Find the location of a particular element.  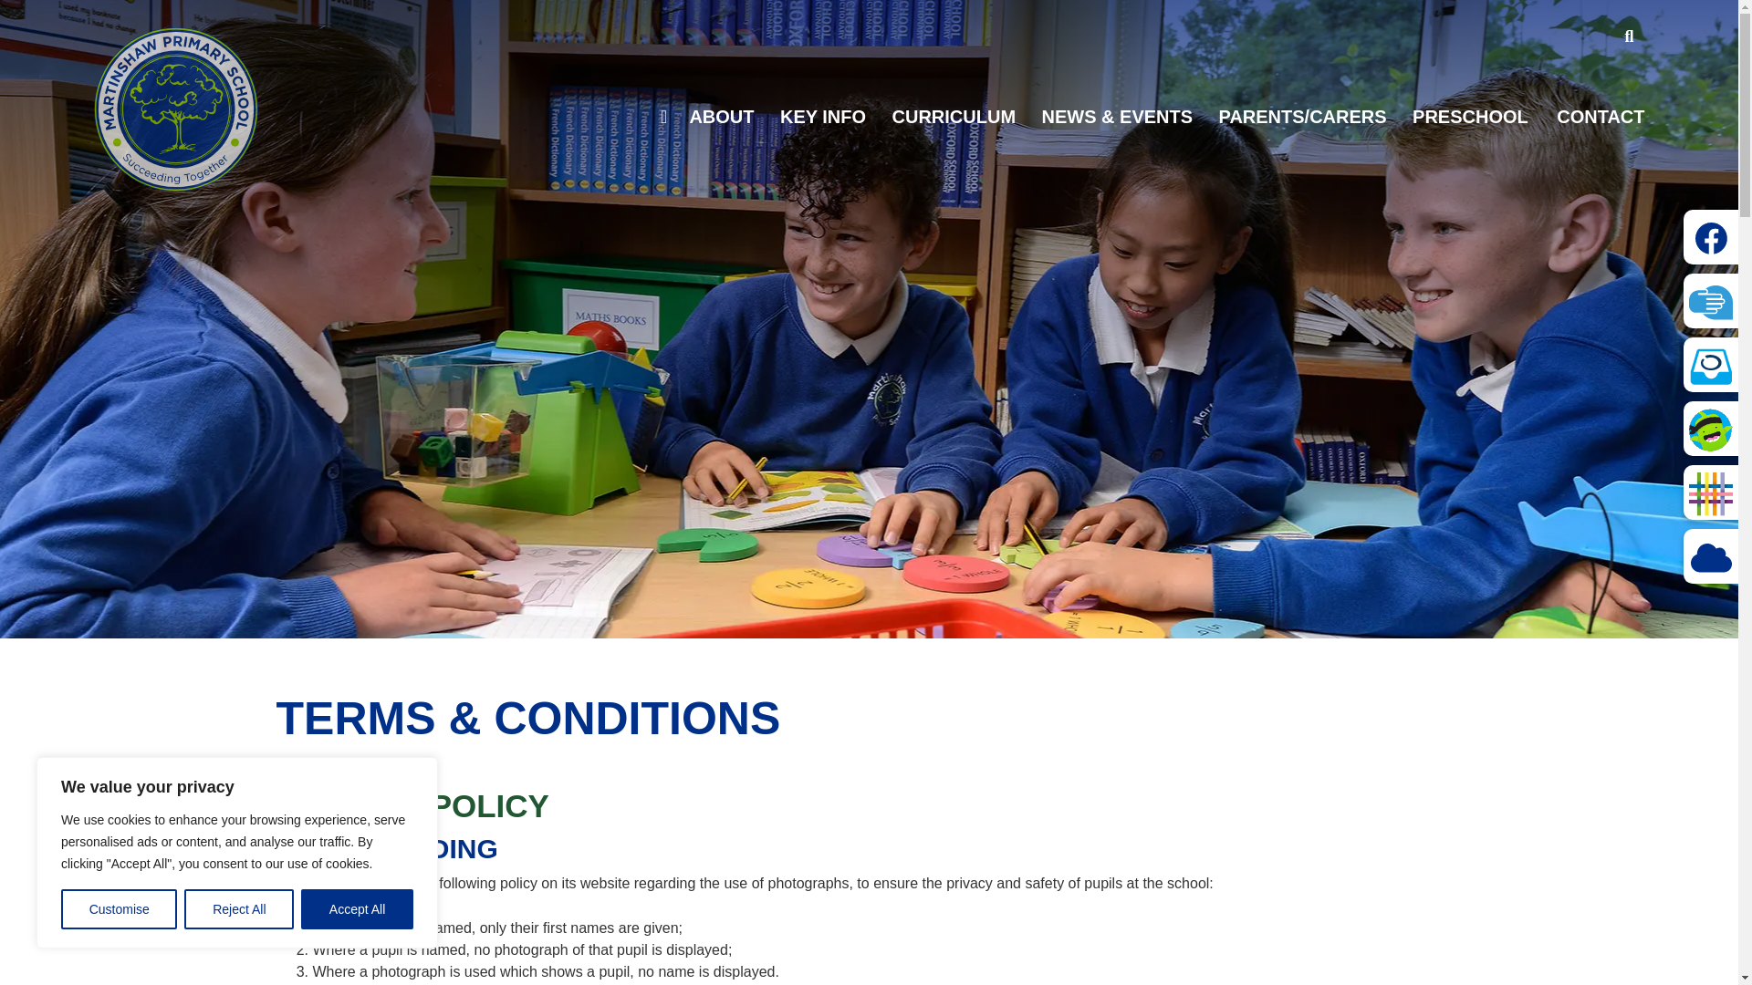

Search Website is located at coordinates (1629, 36).